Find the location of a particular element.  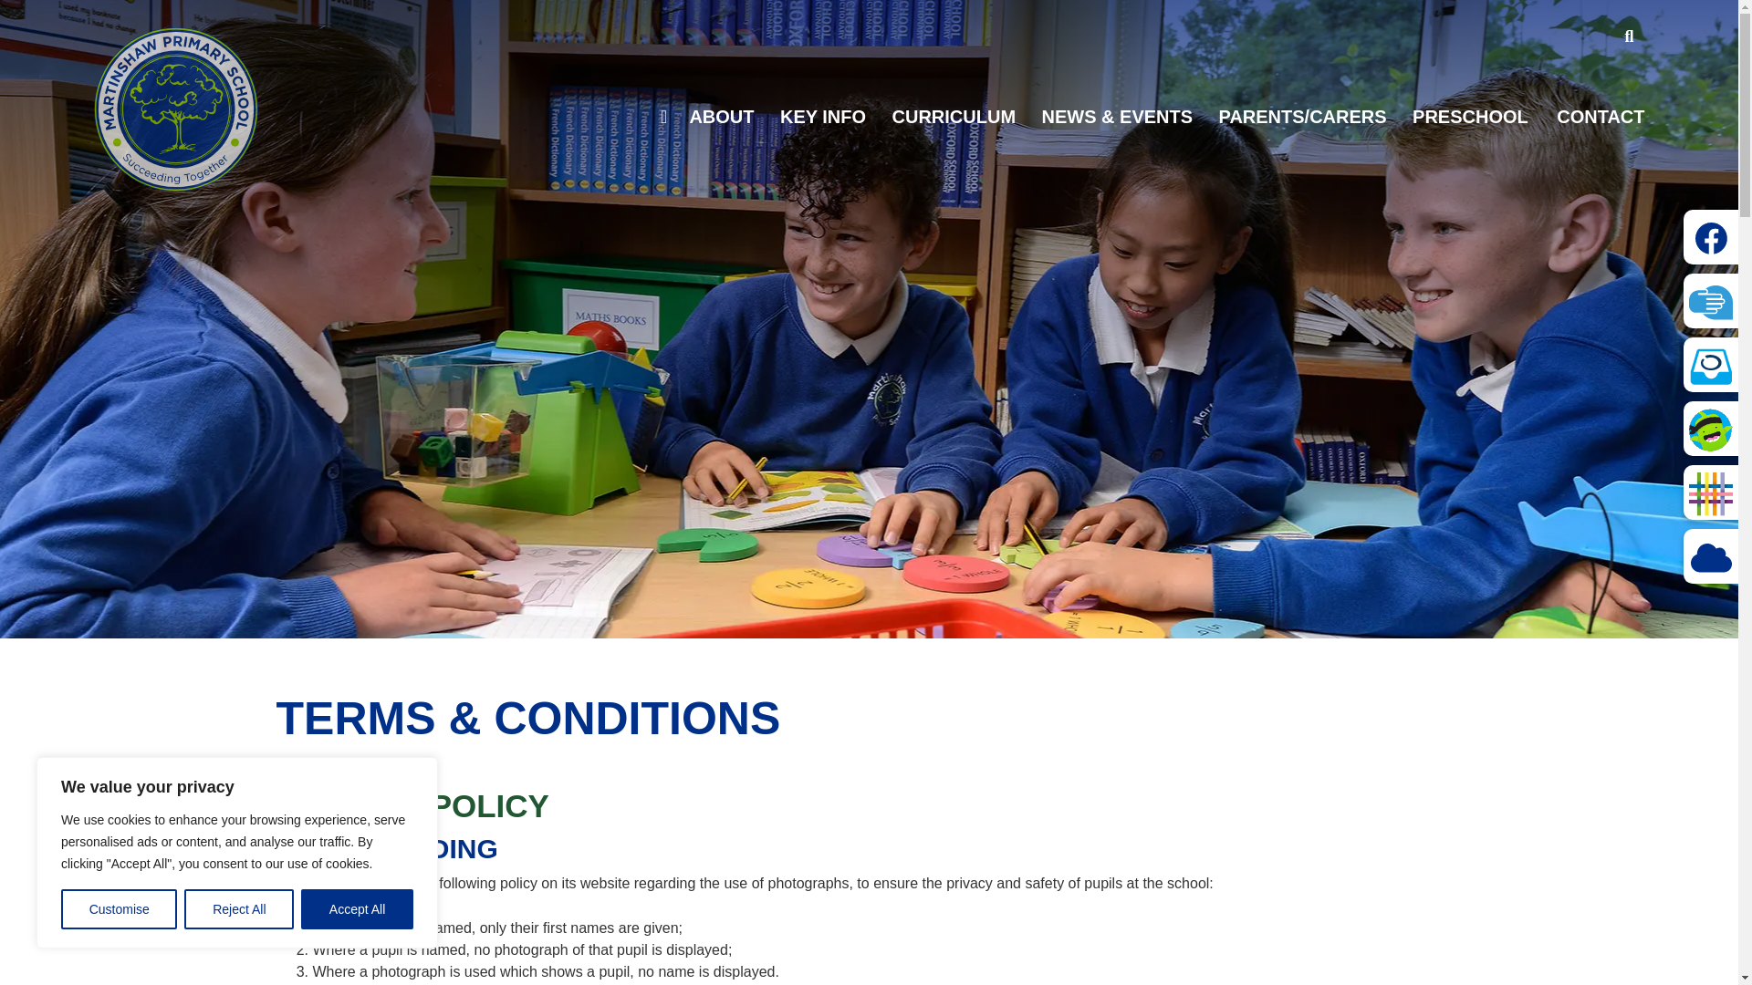

Search Website is located at coordinates (1629, 36).